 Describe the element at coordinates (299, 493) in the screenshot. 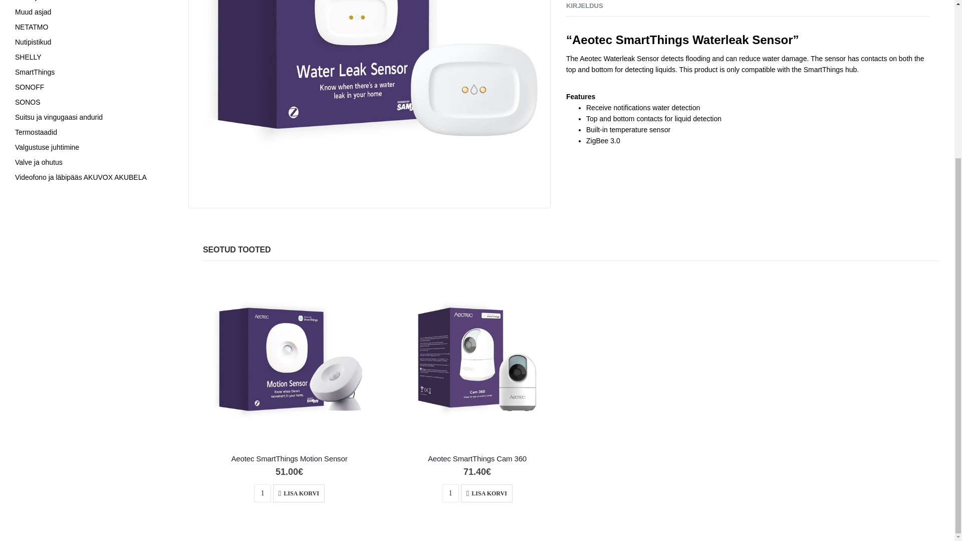

I see `LISA KORVI` at that location.